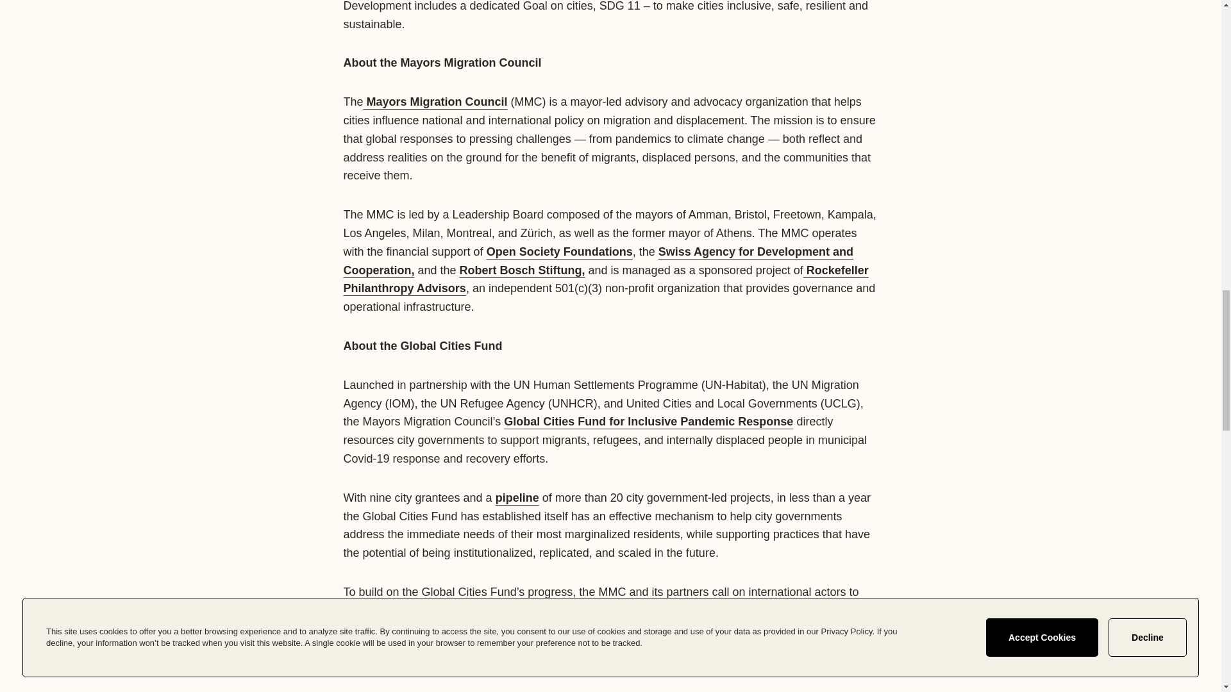  Describe the element at coordinates (522, 270) in the screenshot. I see `Robert Bosch Stiftung,` at that location.